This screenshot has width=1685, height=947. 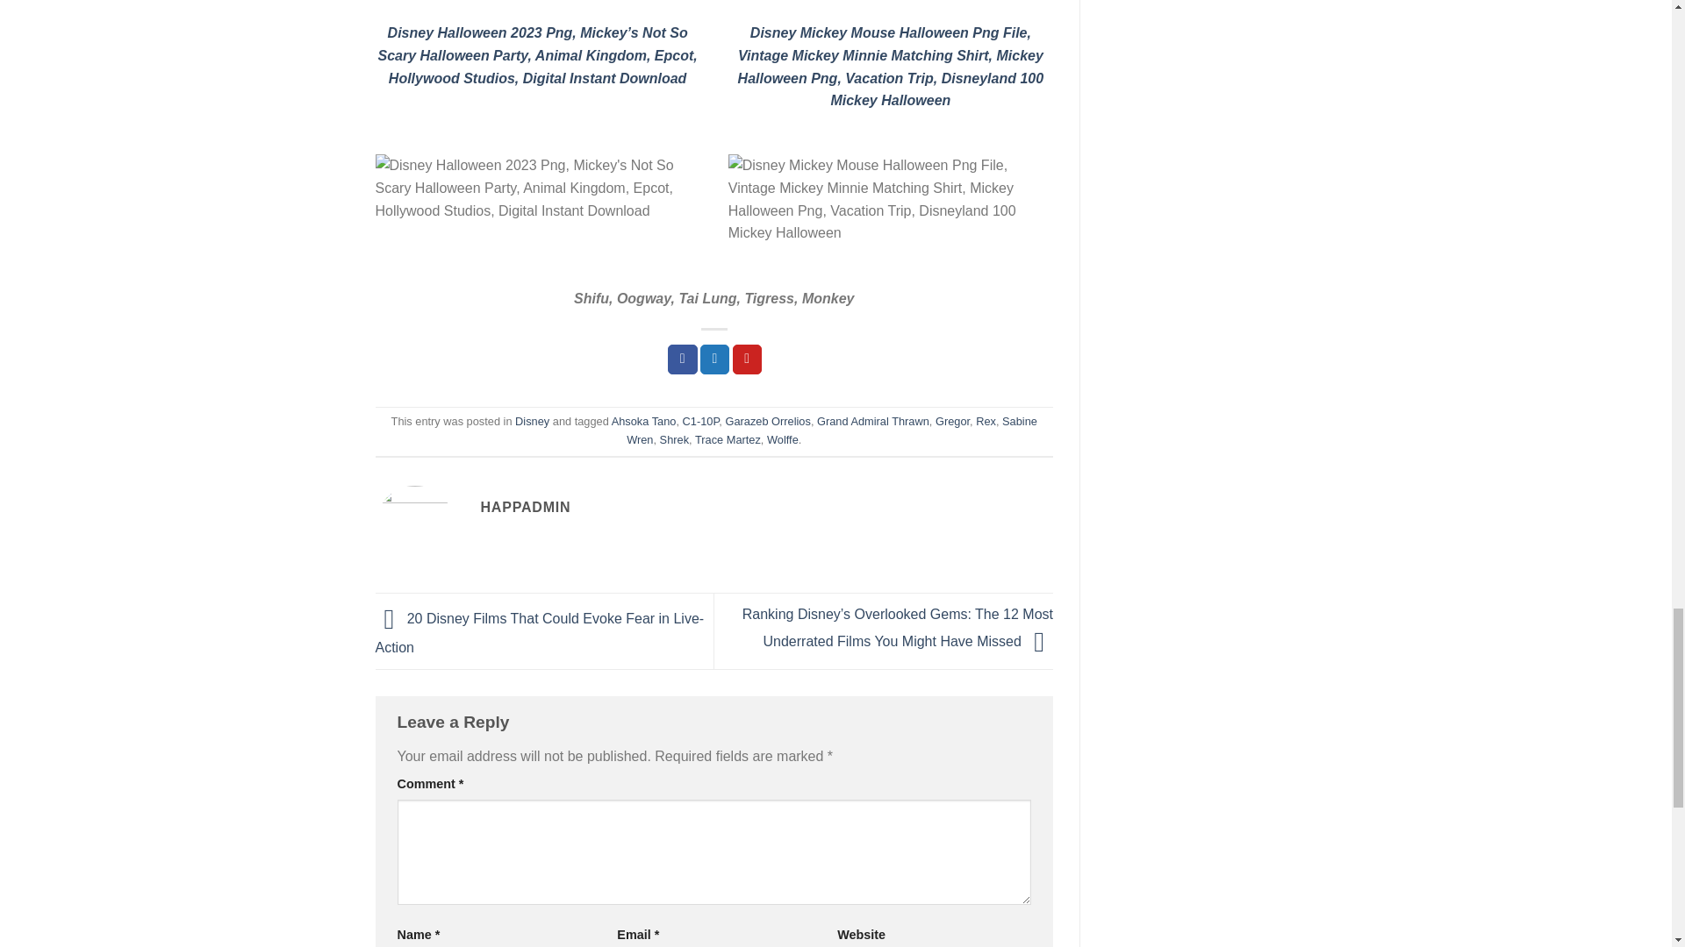 What do you see at coordinates (532, 421) in the screenshot?
I see `Disney` at bounding box center [532, 421].